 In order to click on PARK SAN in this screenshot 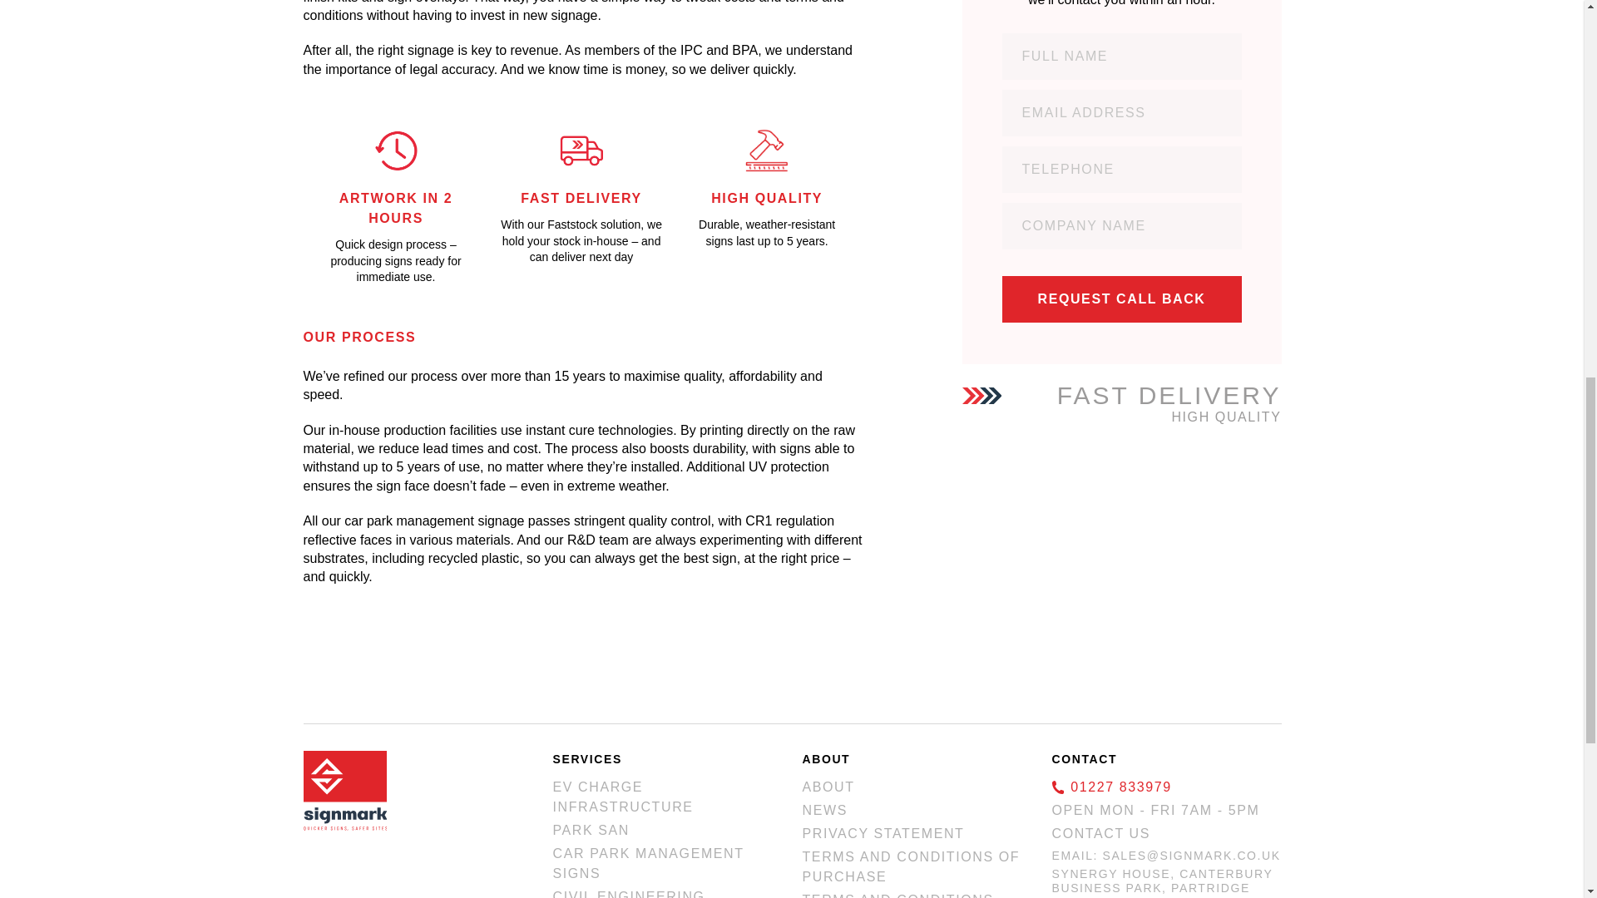, I will do `click(591, 830)`.